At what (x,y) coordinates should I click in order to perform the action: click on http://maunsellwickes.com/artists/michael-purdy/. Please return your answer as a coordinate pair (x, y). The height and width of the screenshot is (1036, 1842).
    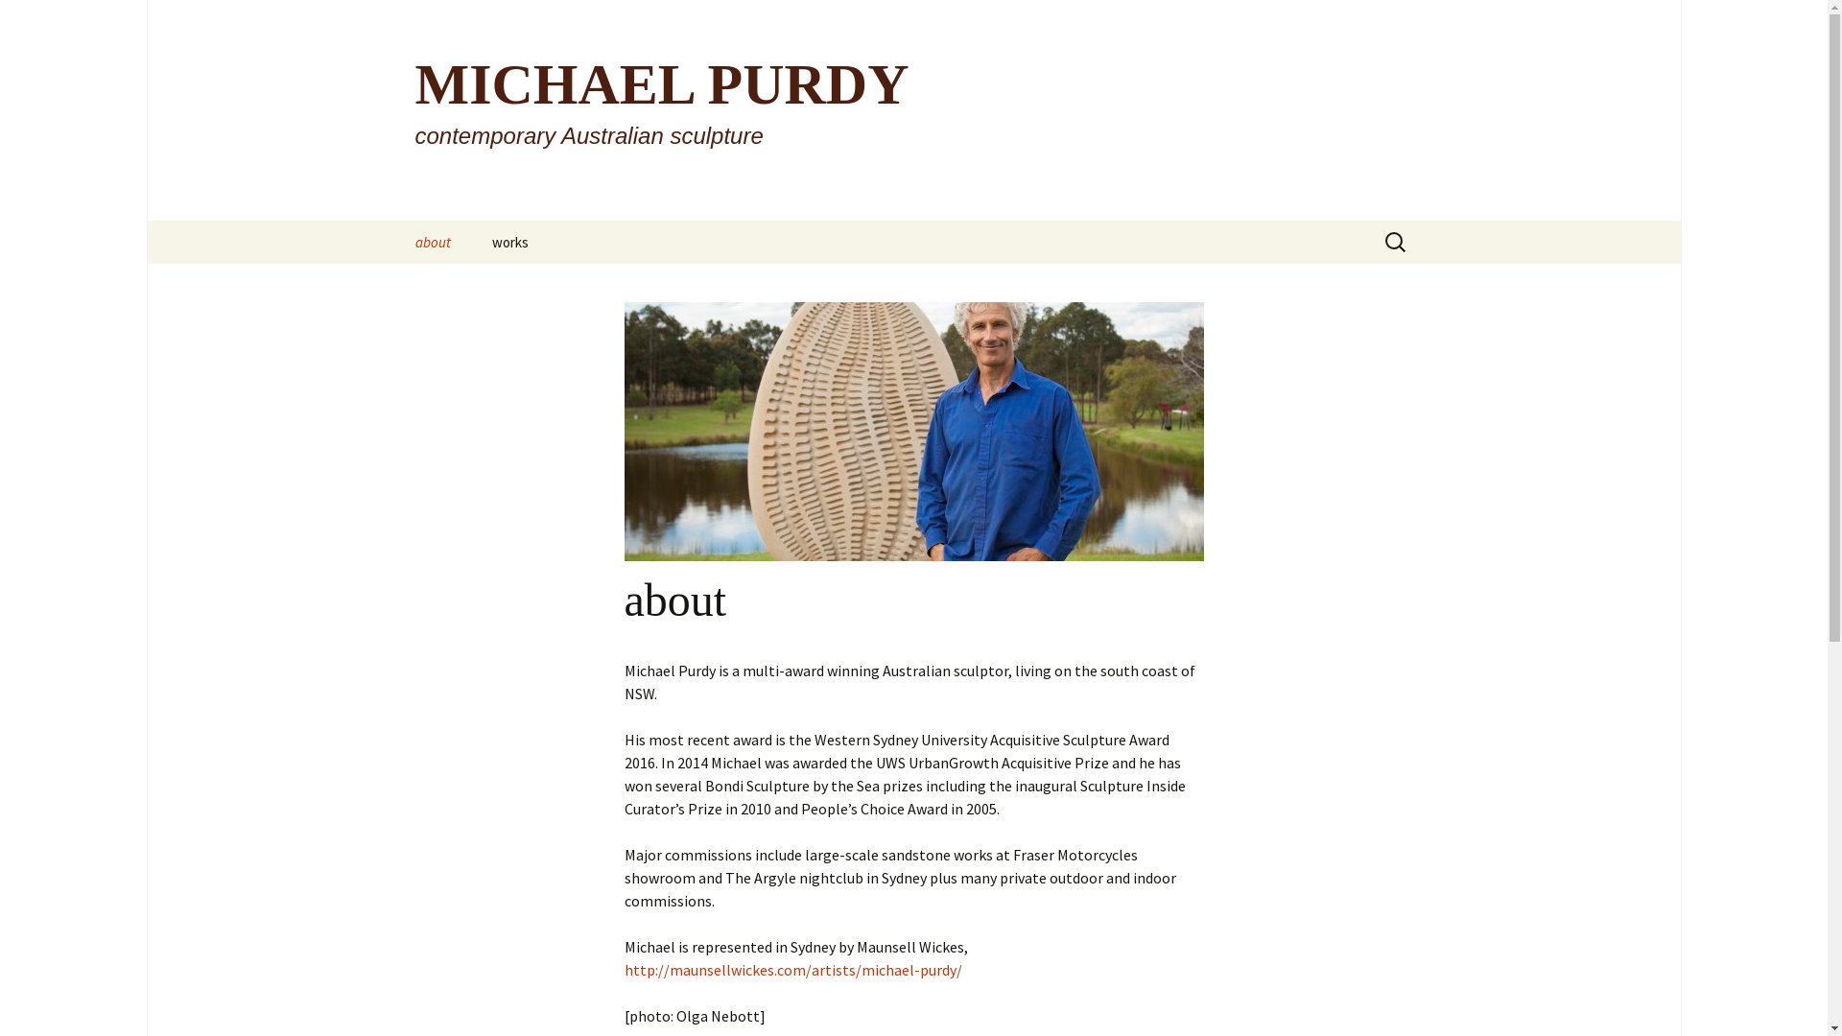
    Looking at the image, I should click on (792, 970).